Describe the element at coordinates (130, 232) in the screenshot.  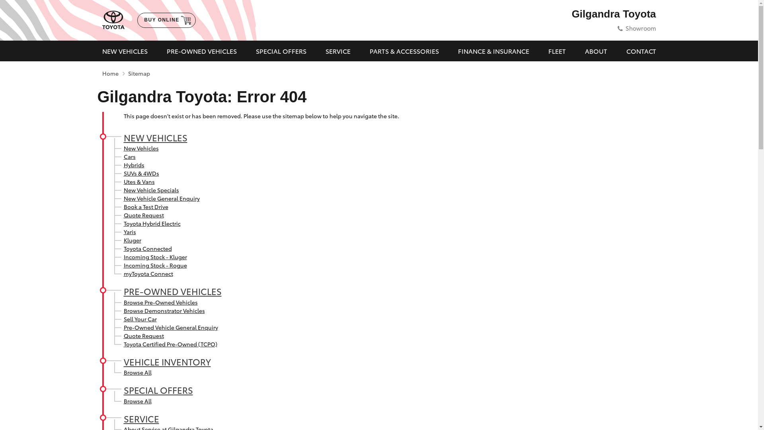
I see `Yaris` at that location.